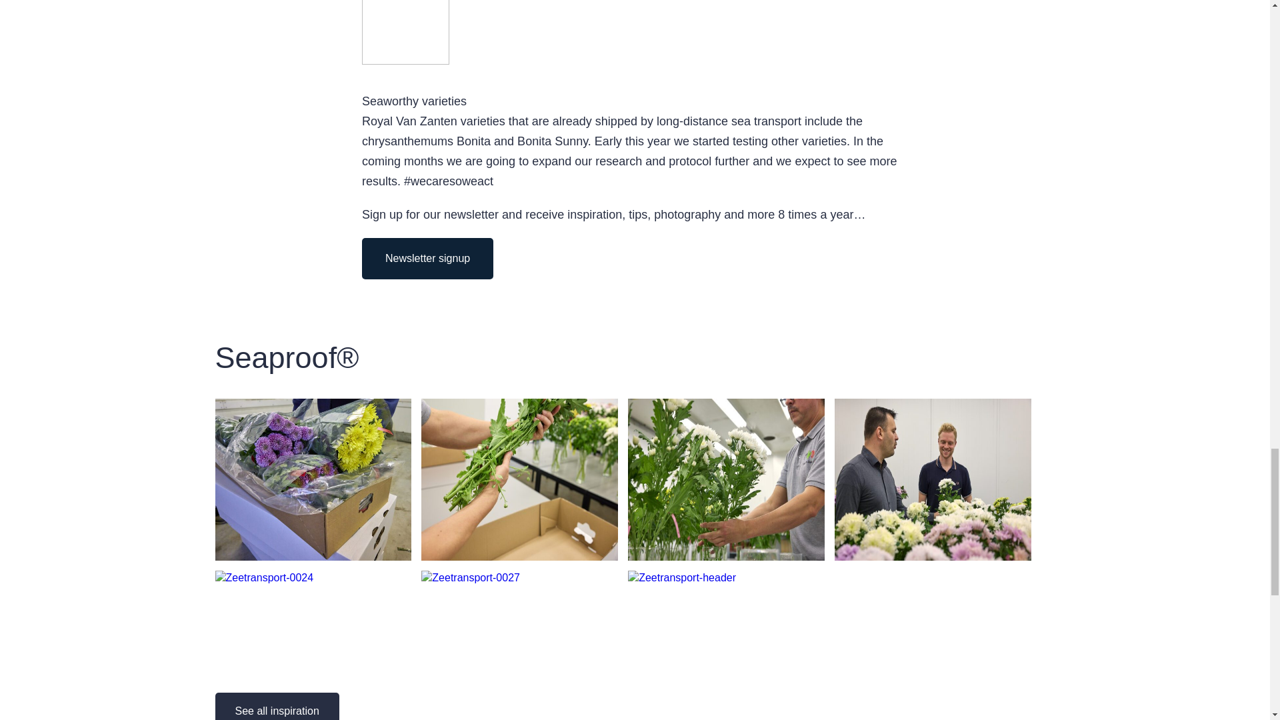 The image size is (1280, 720). What do you see at coordinates (726, 696) in the screenshot?
I see `Zeetransport-header` at bounding box center [726, 696].